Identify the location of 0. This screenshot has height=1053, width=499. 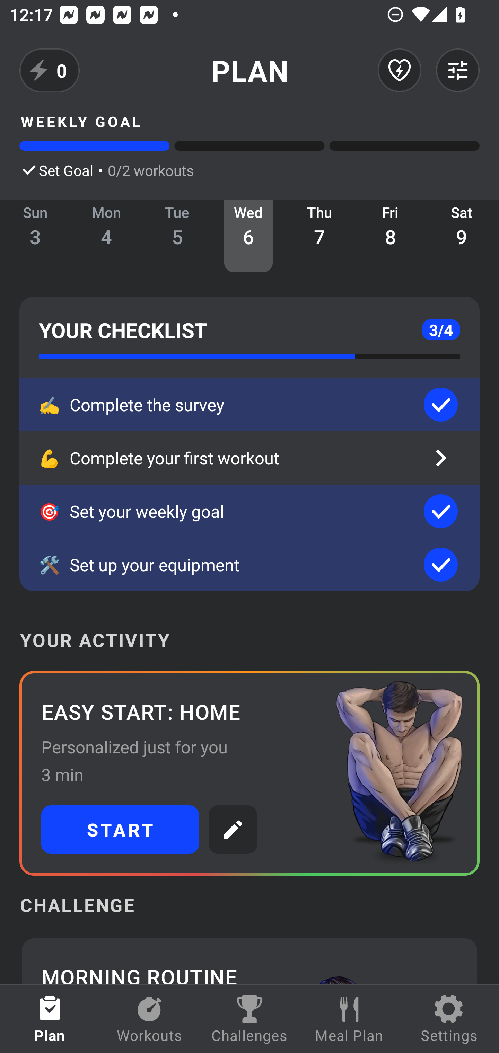
(50, 70).